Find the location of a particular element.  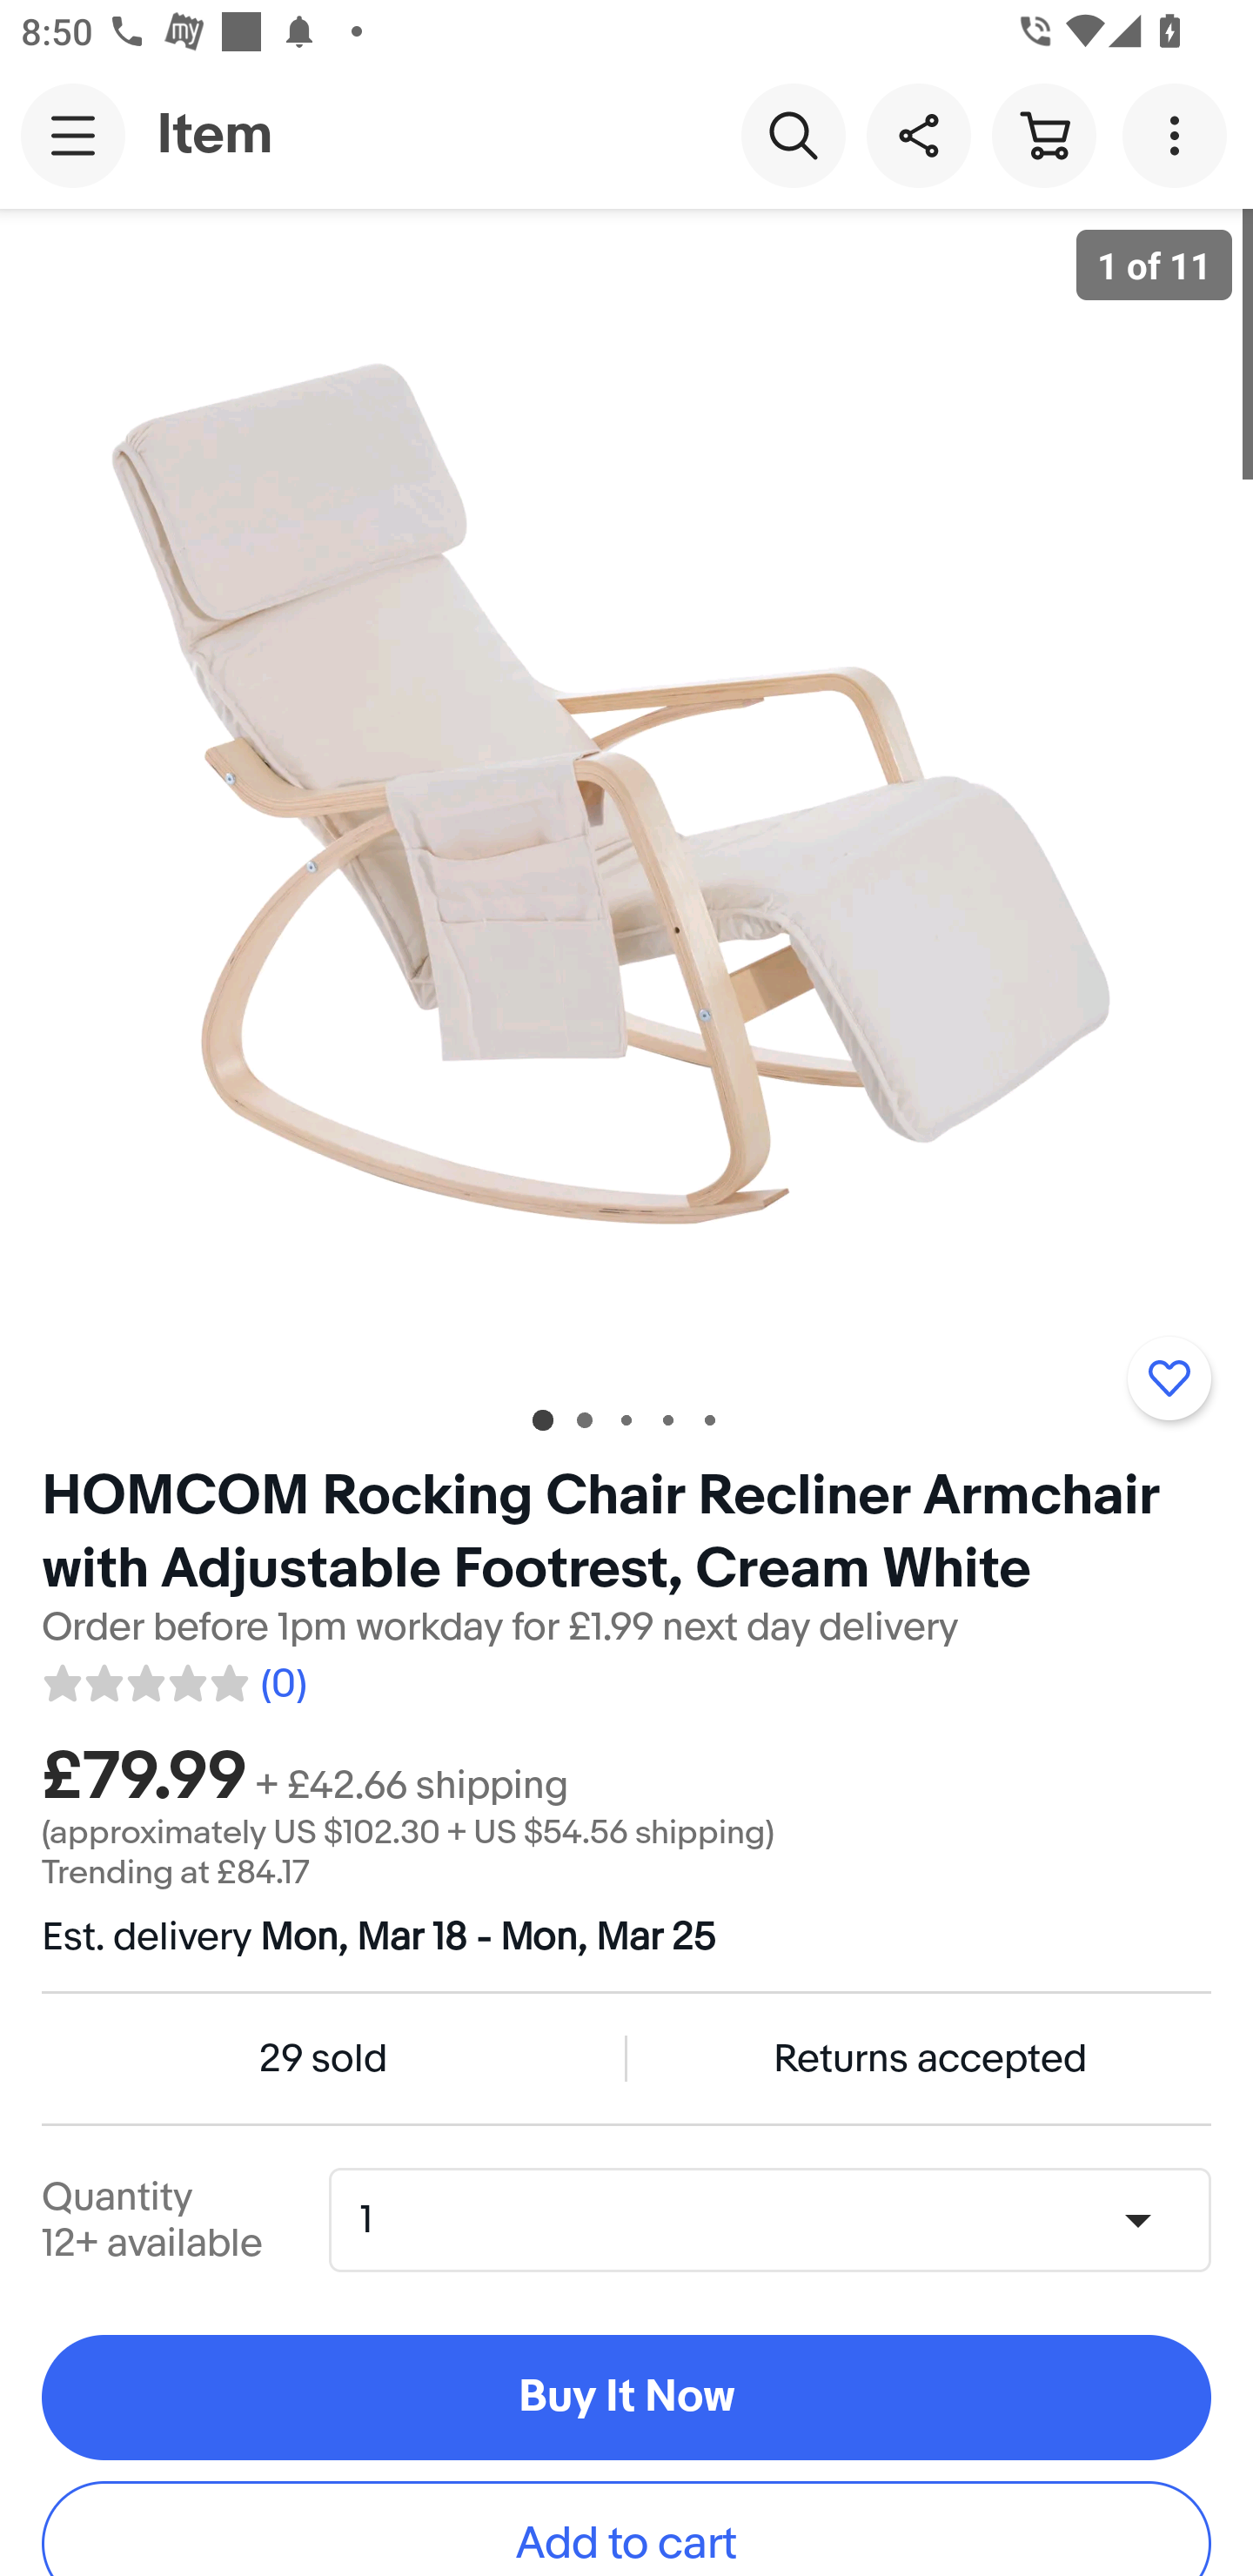

0 reviews. Average rating 0.0 out of five 0.0 (0) is located at coordinates (173, 1678).